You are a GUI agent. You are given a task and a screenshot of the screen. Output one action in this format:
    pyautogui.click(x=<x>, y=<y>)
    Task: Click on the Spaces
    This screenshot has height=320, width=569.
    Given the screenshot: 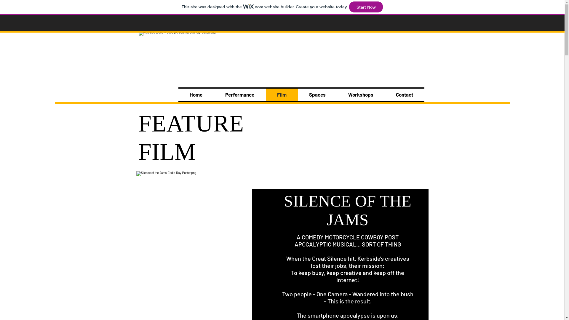 What is the action you would take?
    pyautogui.click(x=317, y=95)
    